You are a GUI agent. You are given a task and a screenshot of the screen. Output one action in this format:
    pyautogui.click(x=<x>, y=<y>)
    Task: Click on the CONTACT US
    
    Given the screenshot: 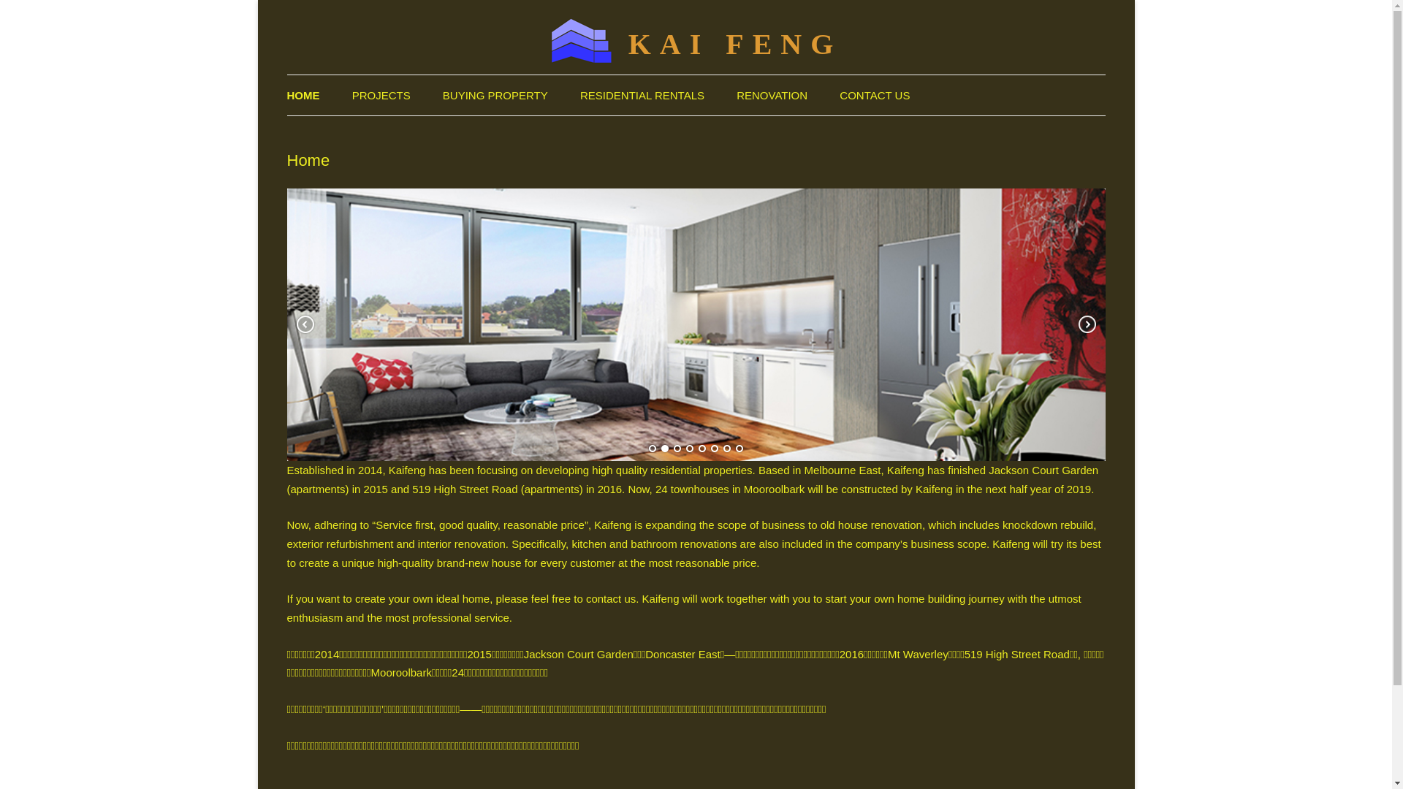 What is the action you would take?
    pyautogui.click(x=875, y=95)
    